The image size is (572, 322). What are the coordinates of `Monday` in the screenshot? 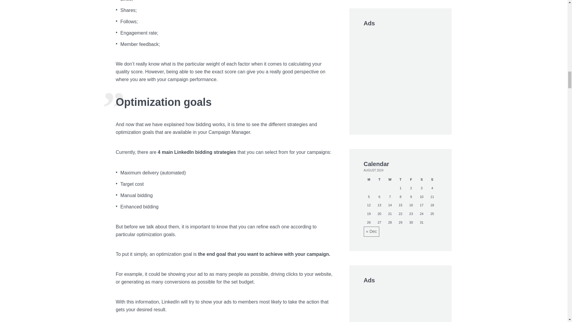 It's located at (369, 179).